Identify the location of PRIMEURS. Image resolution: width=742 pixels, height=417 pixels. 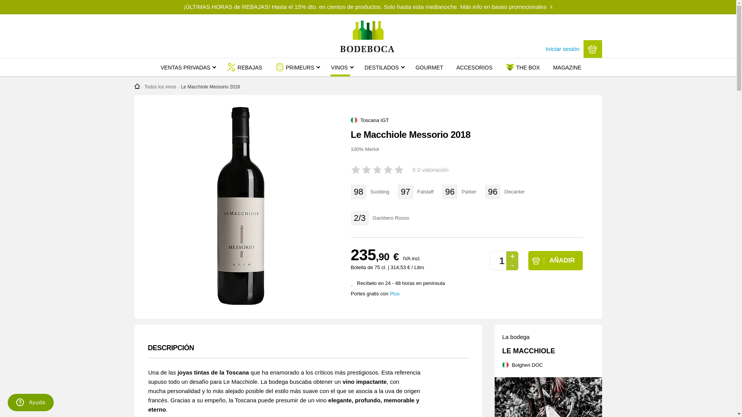
(300, 67).